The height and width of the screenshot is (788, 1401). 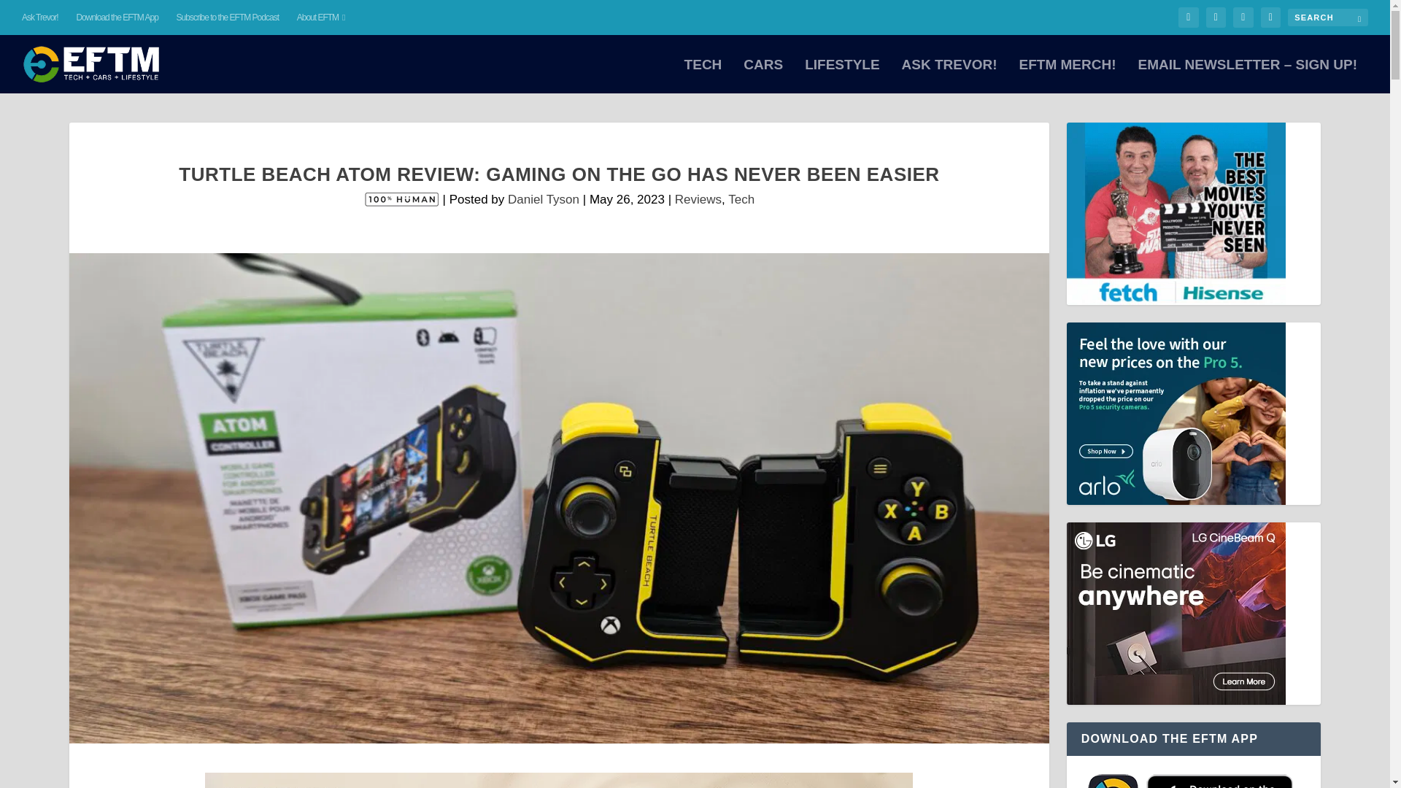 I want to click on TECH, so click(x=703, y=76).